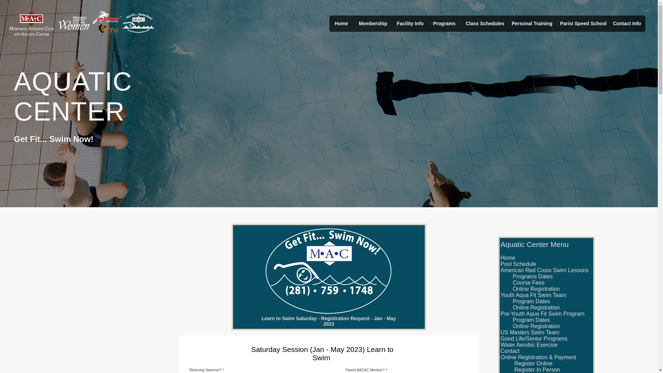 This screenshot has width=663, height=373. Describe the element at coordinates (277, 21) in the screenshot. I see `google ad manager` at that location.